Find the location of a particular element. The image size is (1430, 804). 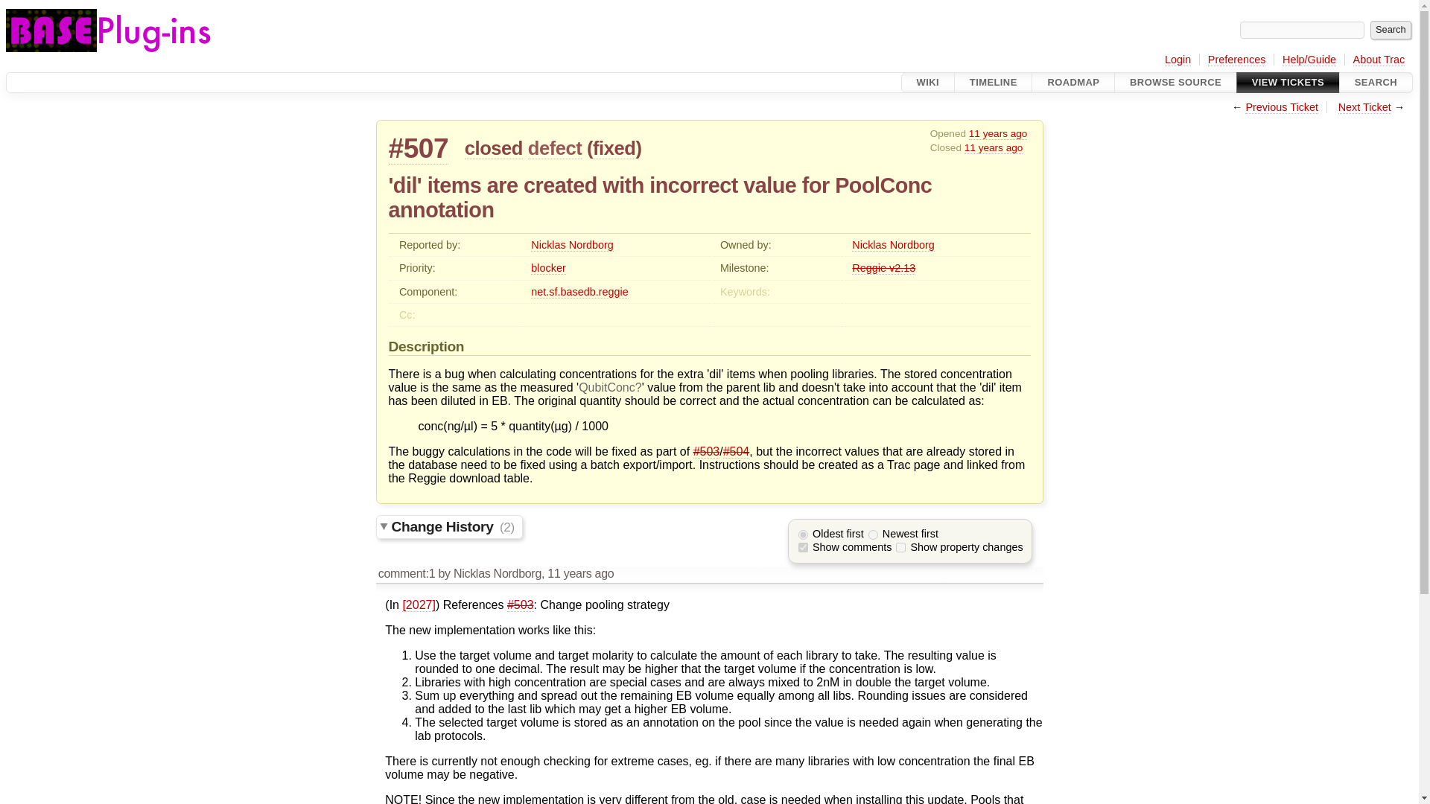

See timeline at Sep 27, 2013, 9:22:35 AM is located at coordinates (998, 133).